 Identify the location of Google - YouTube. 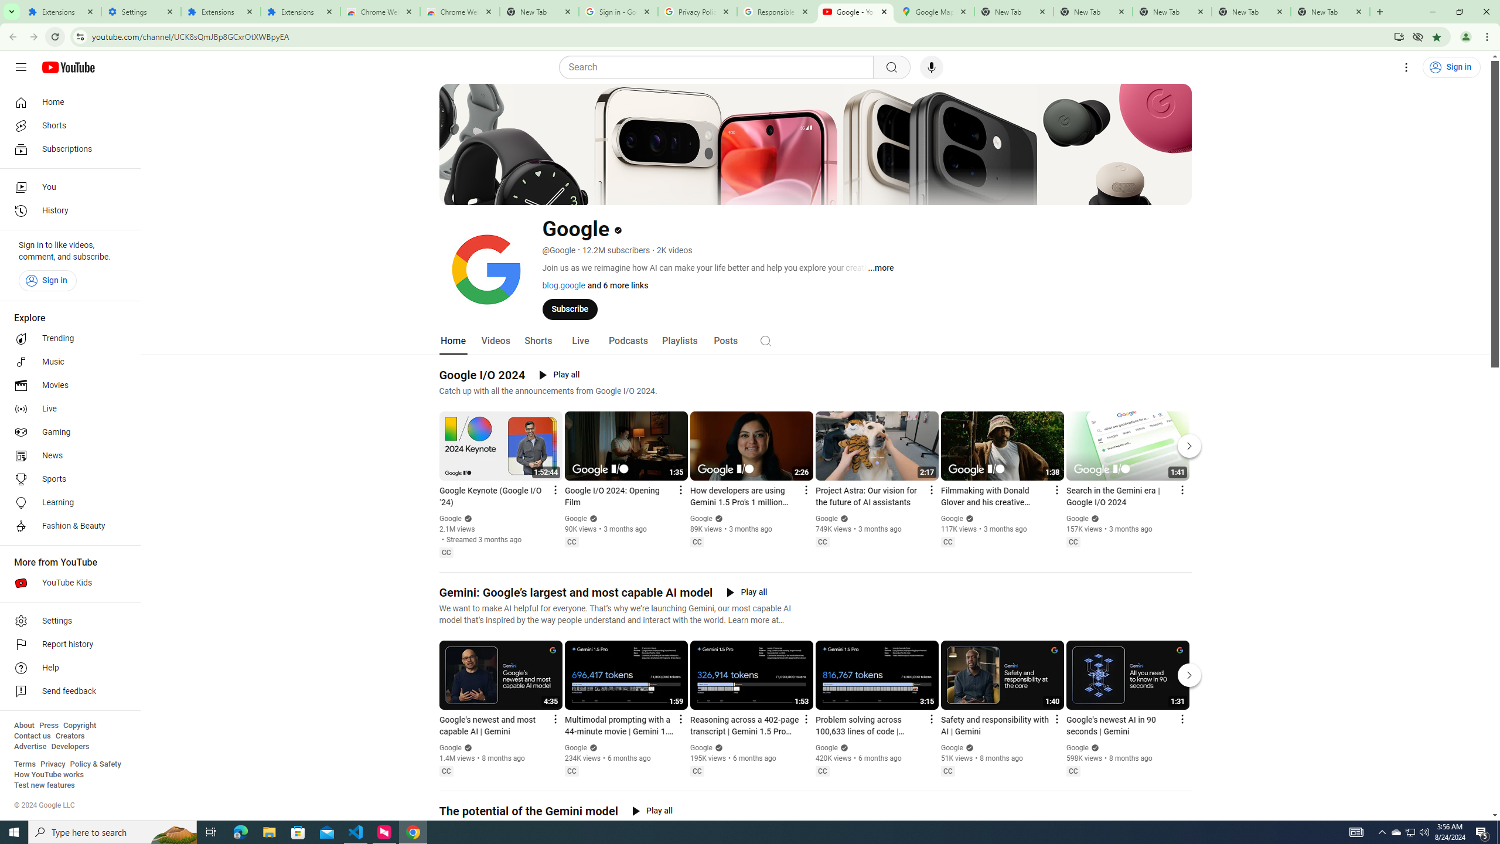
(855, 12).